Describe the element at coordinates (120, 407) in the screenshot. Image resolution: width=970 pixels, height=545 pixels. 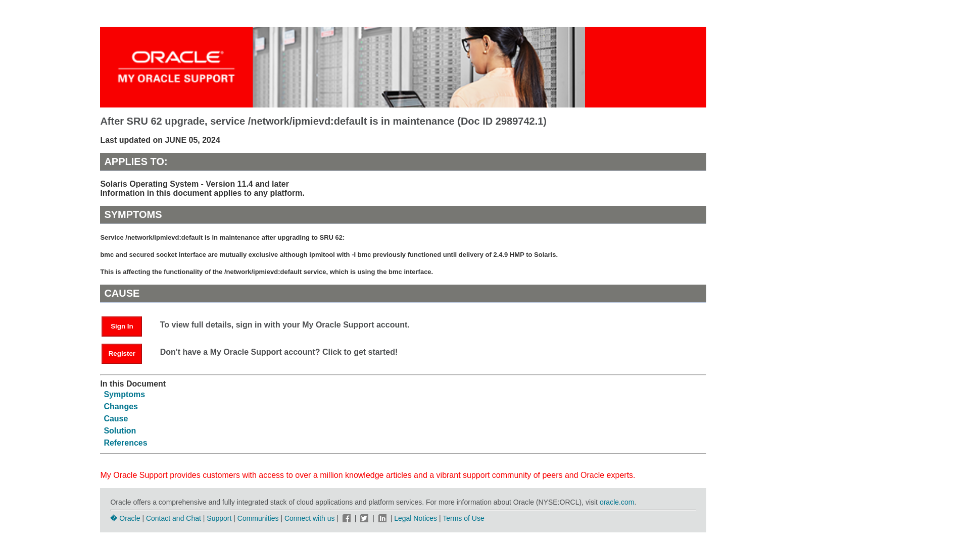
I see `Changes` at that location.